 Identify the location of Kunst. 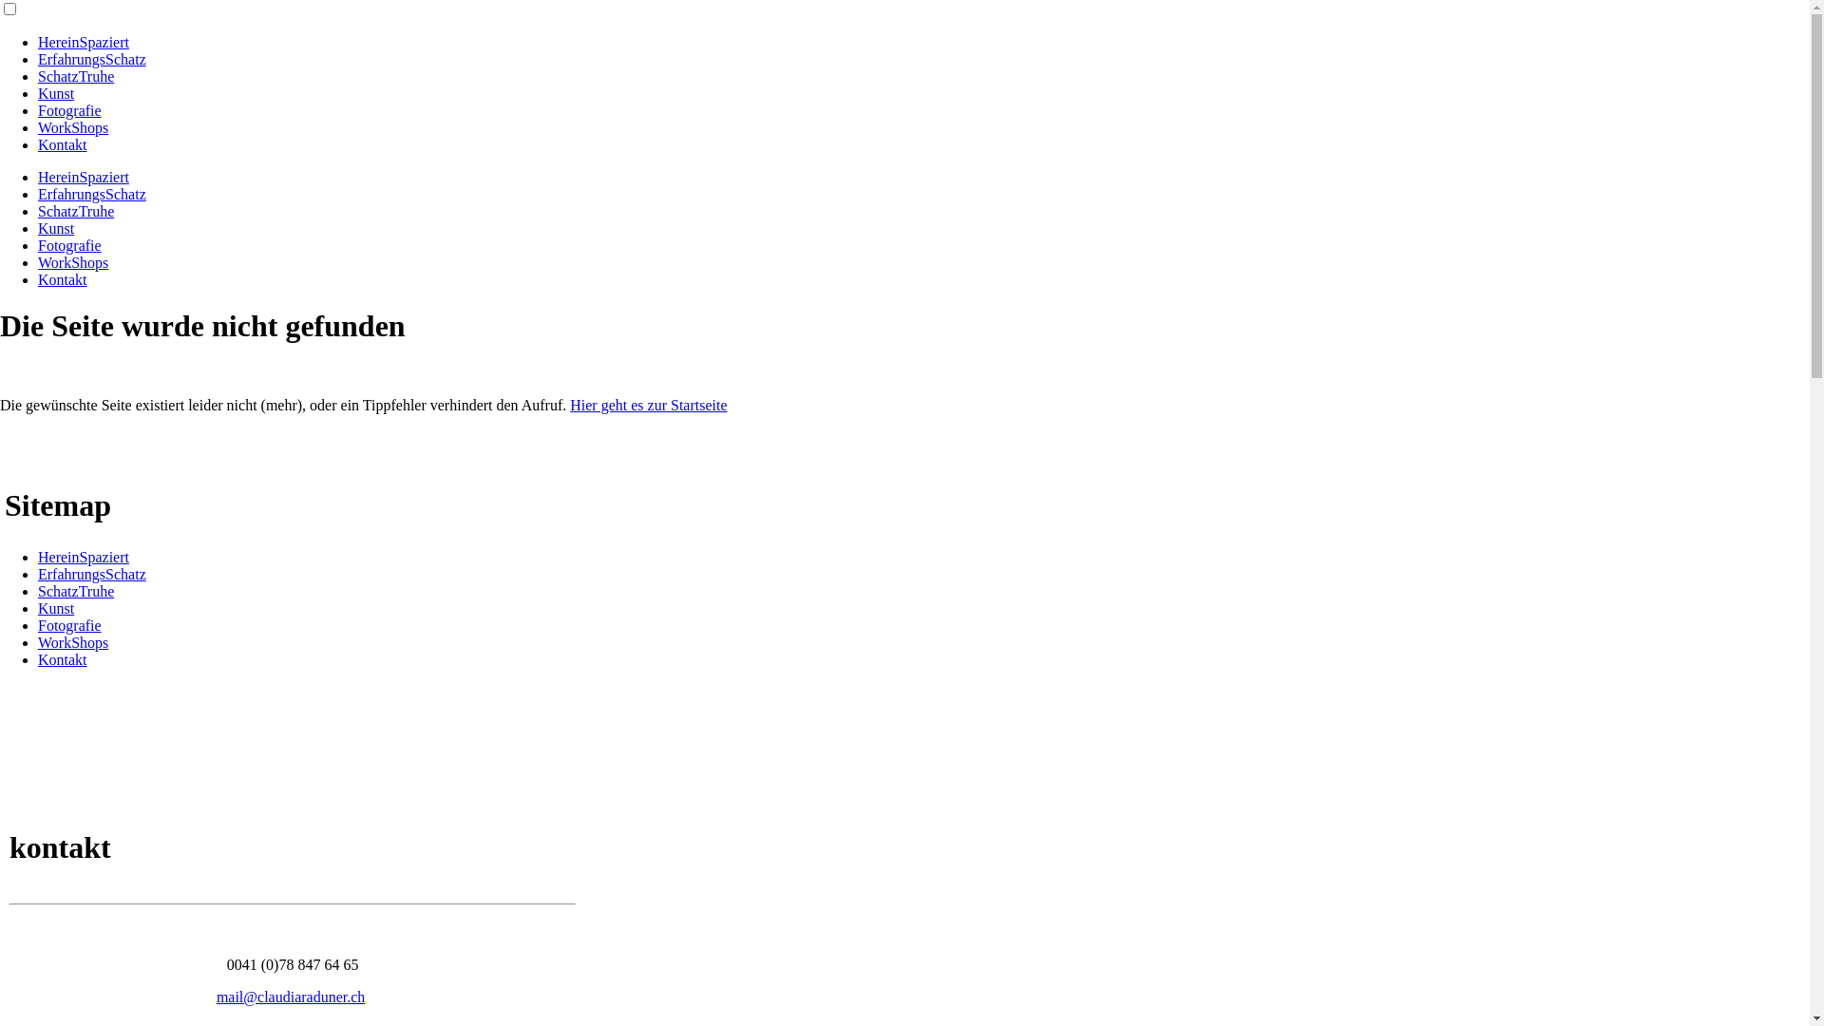
(56, 228).